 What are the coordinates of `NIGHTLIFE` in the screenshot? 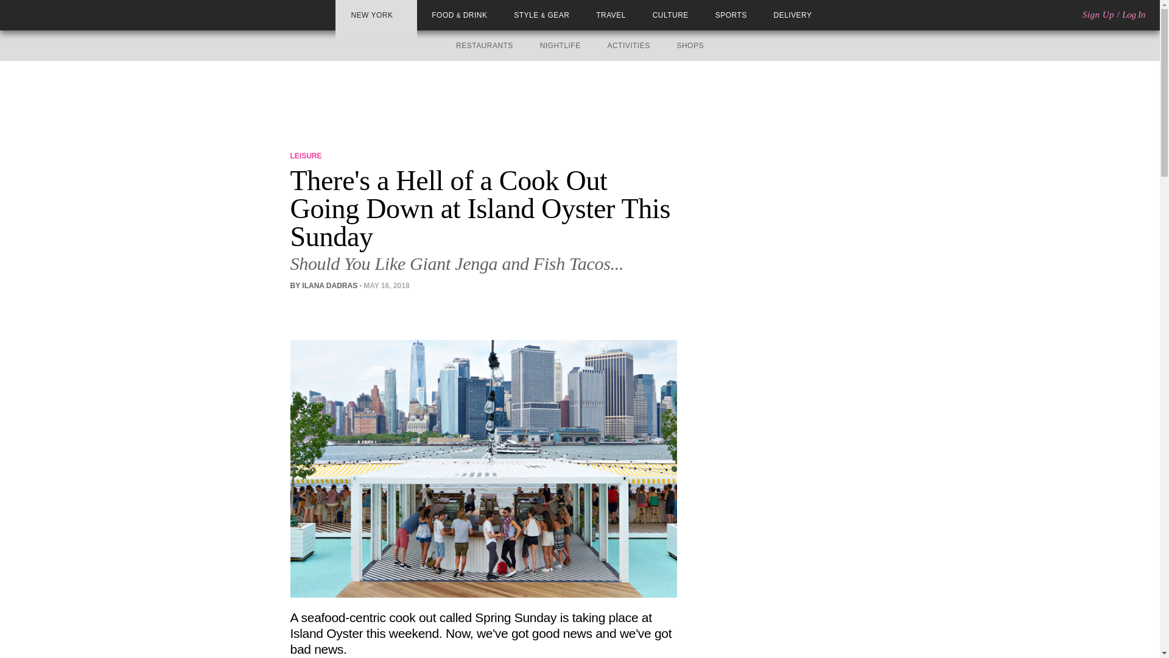 It's located at (560, 46).